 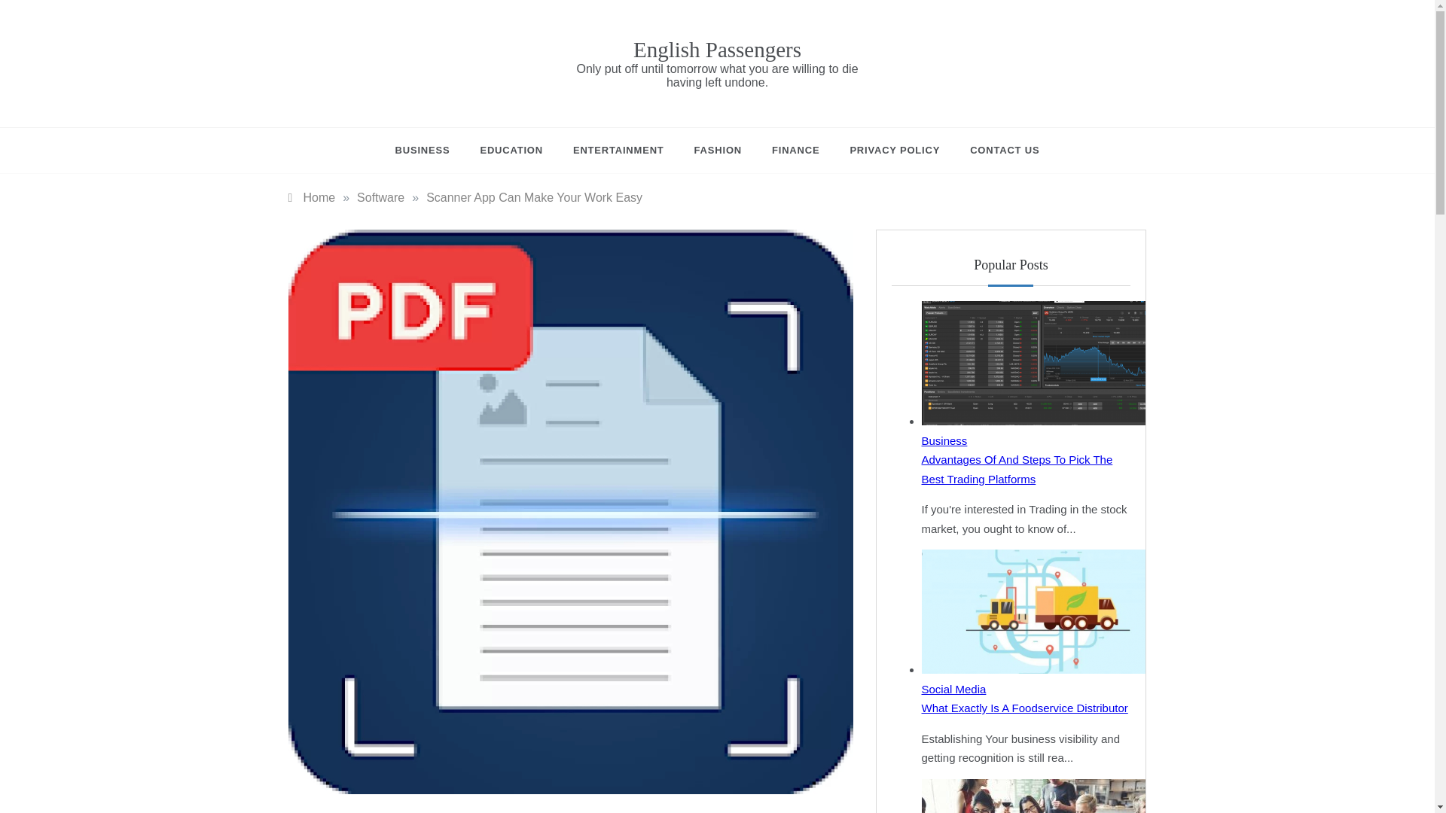 What do you see at coordinates (312, 197) in the screenshot?
I see `Home` at bounding box center [312, 197].